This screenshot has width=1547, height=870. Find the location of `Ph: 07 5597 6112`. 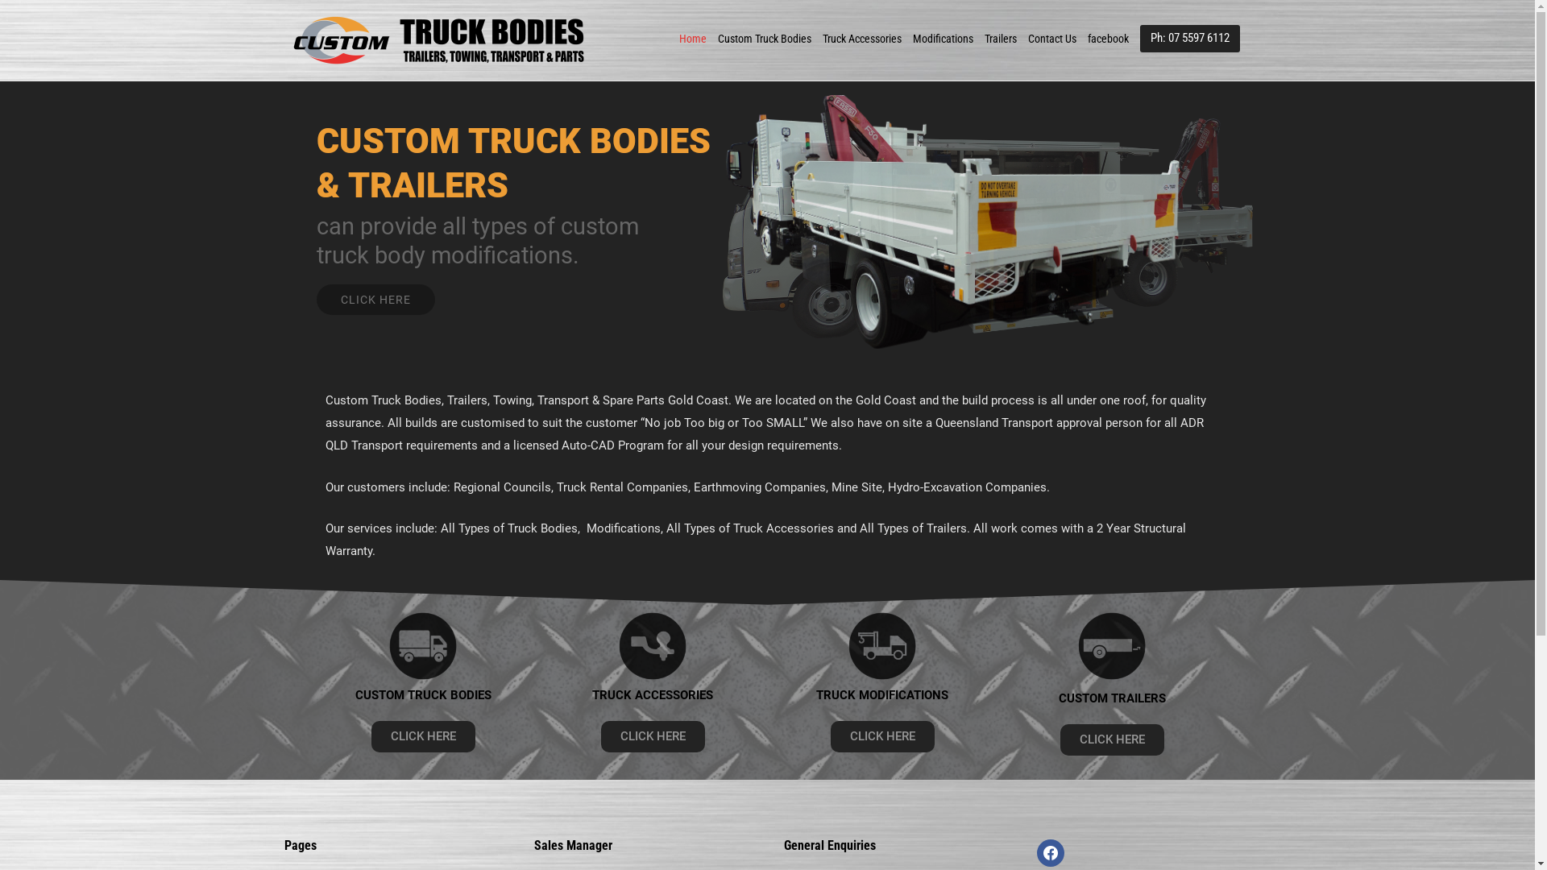

Ph: 07 5597 6112 is located at coordinates (1189, 39).